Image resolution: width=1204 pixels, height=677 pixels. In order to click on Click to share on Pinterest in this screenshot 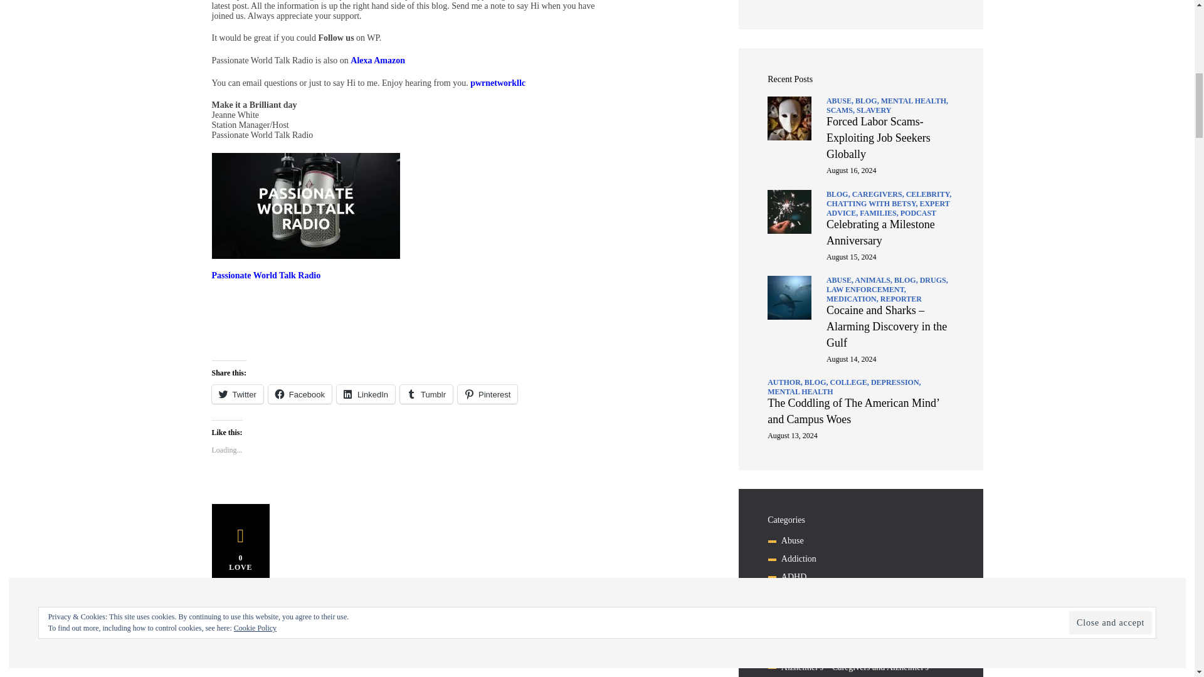, I will do `click(487, 394)`.